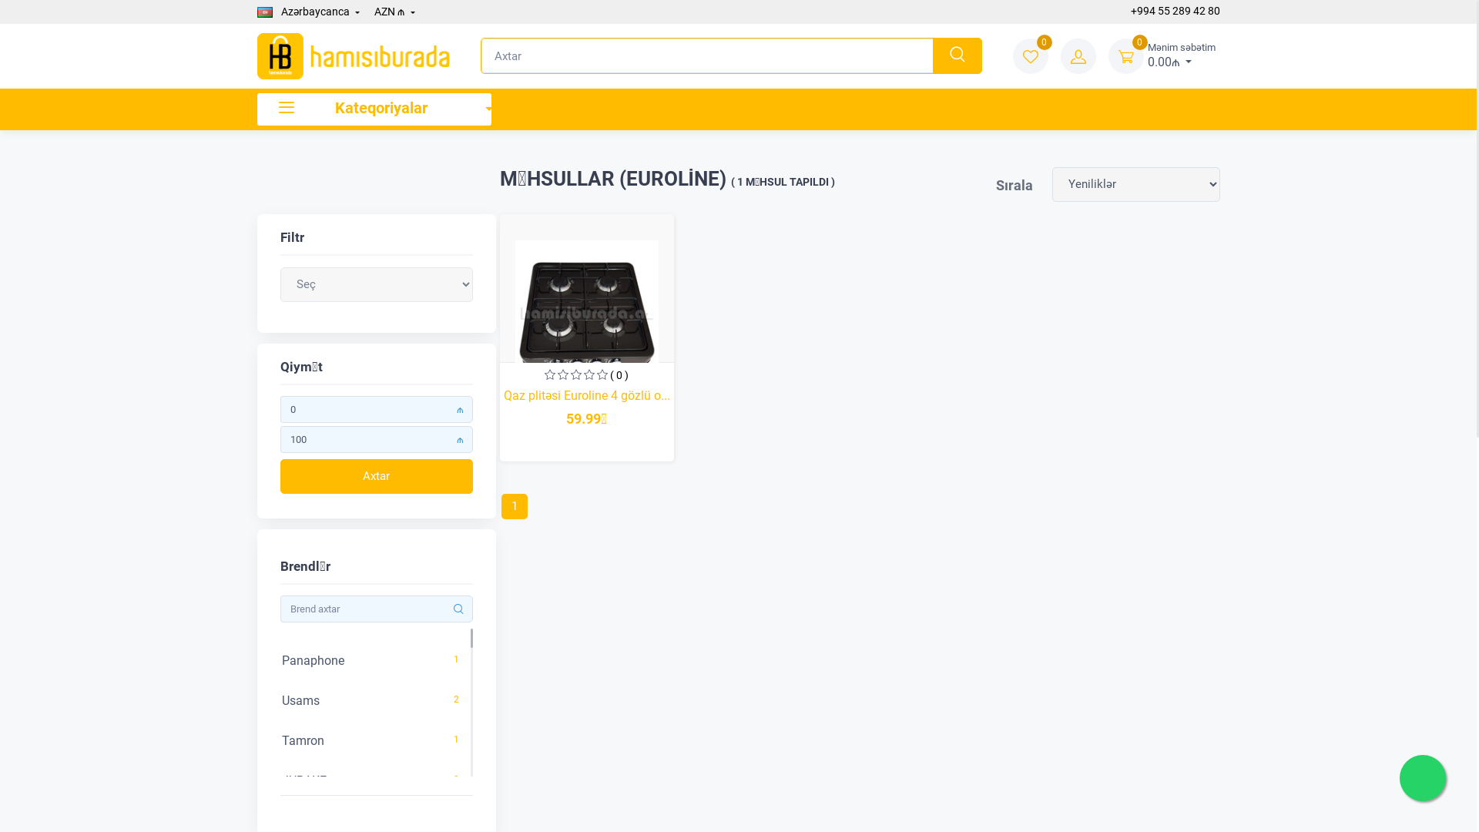 Image resolution: width=1479 pixels, height=832 pixels. I want to click on 0, so click(1125, 56).